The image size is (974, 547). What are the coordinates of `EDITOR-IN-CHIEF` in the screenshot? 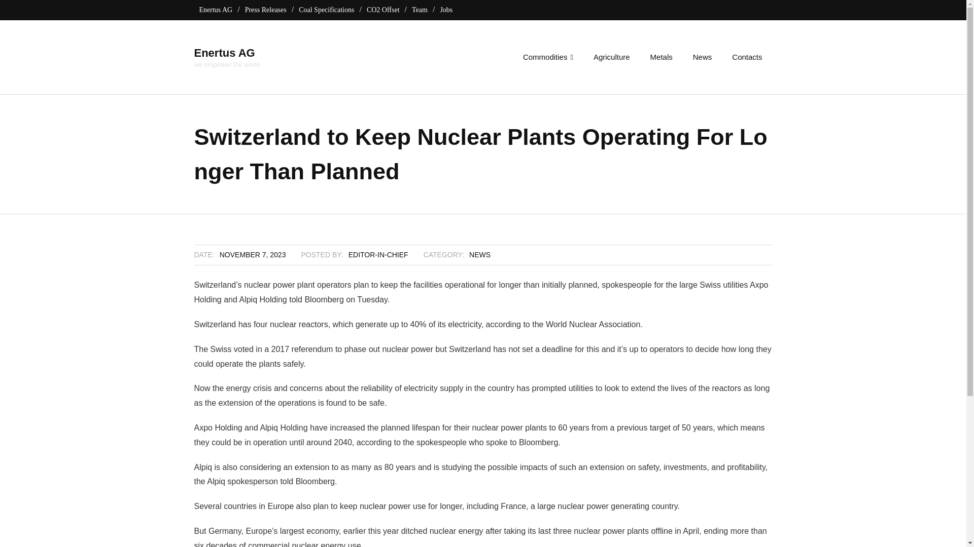 It's located at (253, 254).